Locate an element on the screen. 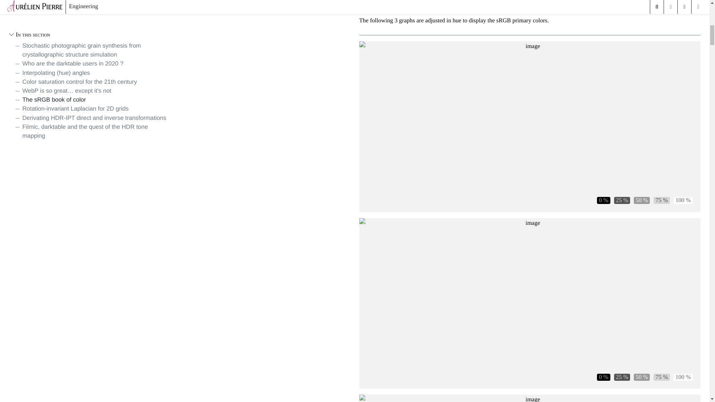 The height and width of the screenshot is (402, 715). change background color is located at coordinates (603, 377).